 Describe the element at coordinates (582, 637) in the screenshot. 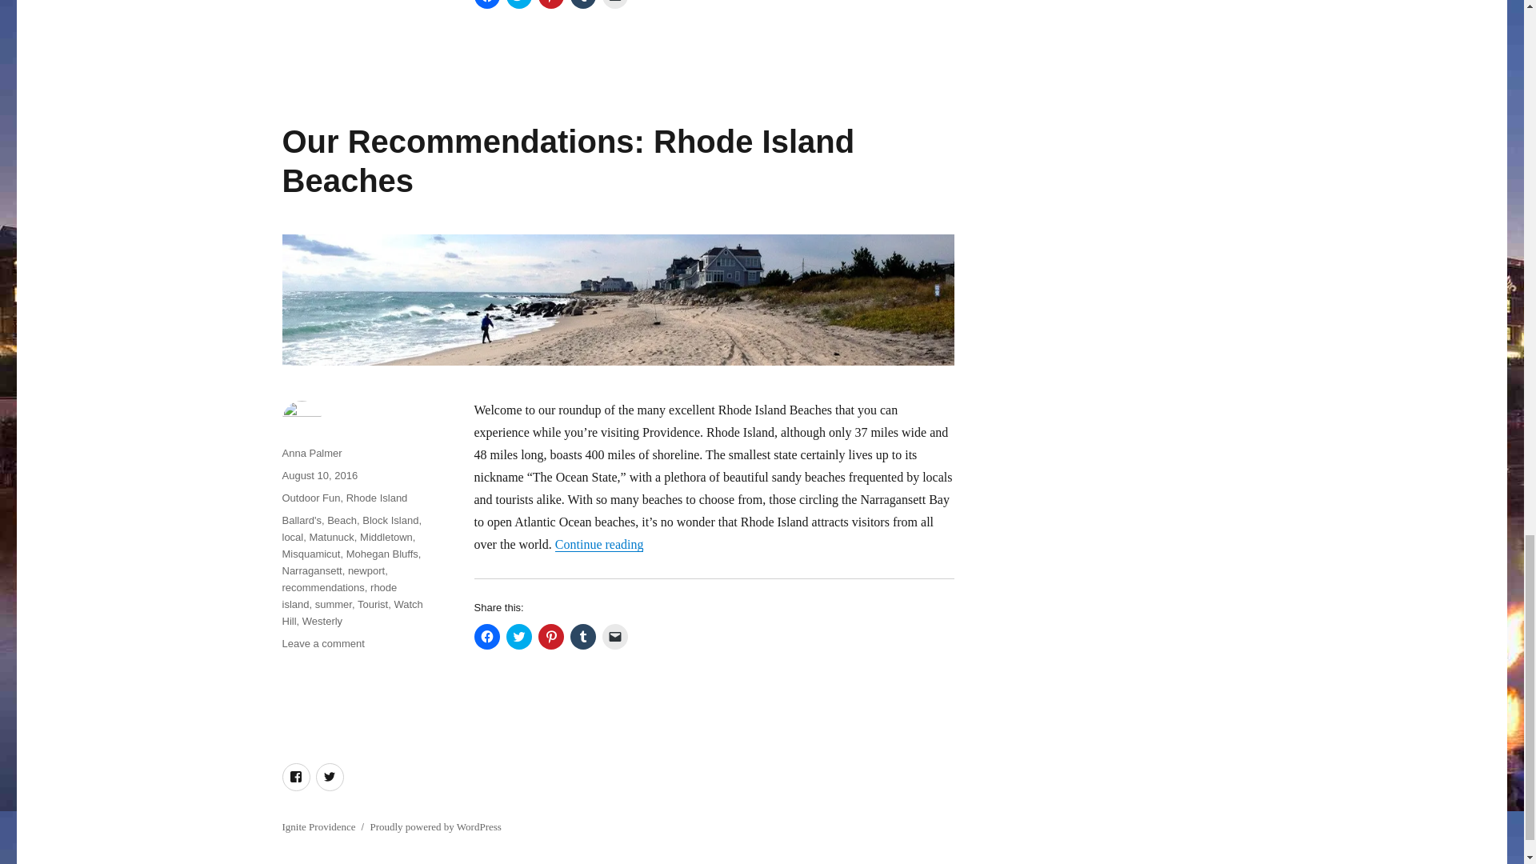

I see `Click to share on Tumblr` at that location.